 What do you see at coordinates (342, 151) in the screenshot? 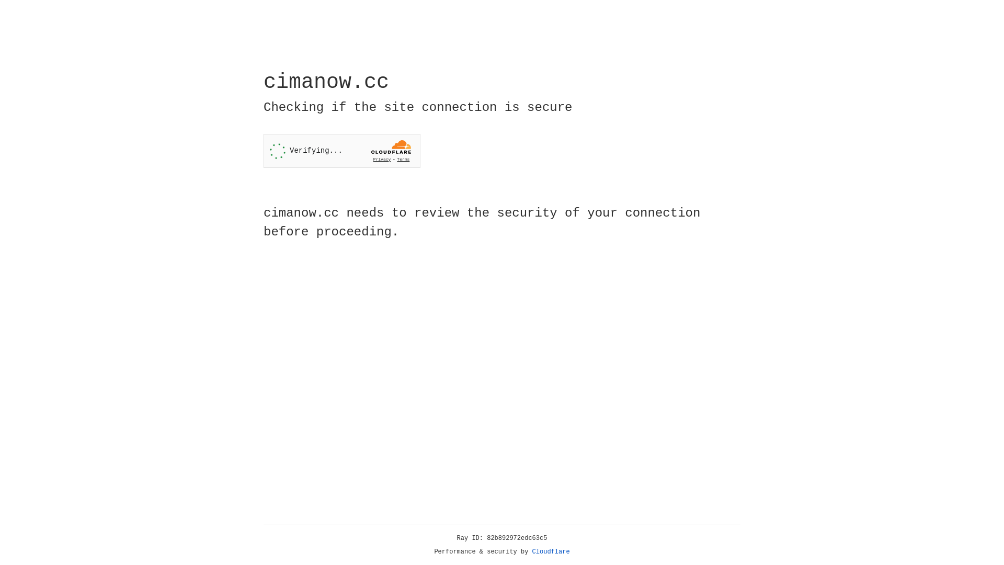
I see `Widget containing a Cloudflare security challenge` at bounding box center [342, 151].